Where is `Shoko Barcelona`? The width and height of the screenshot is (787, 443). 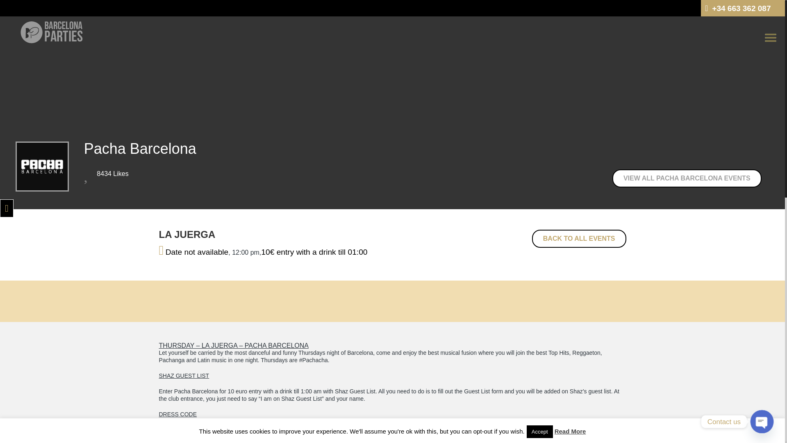
Shoko Barcelona is located at coordinates (423, 437).